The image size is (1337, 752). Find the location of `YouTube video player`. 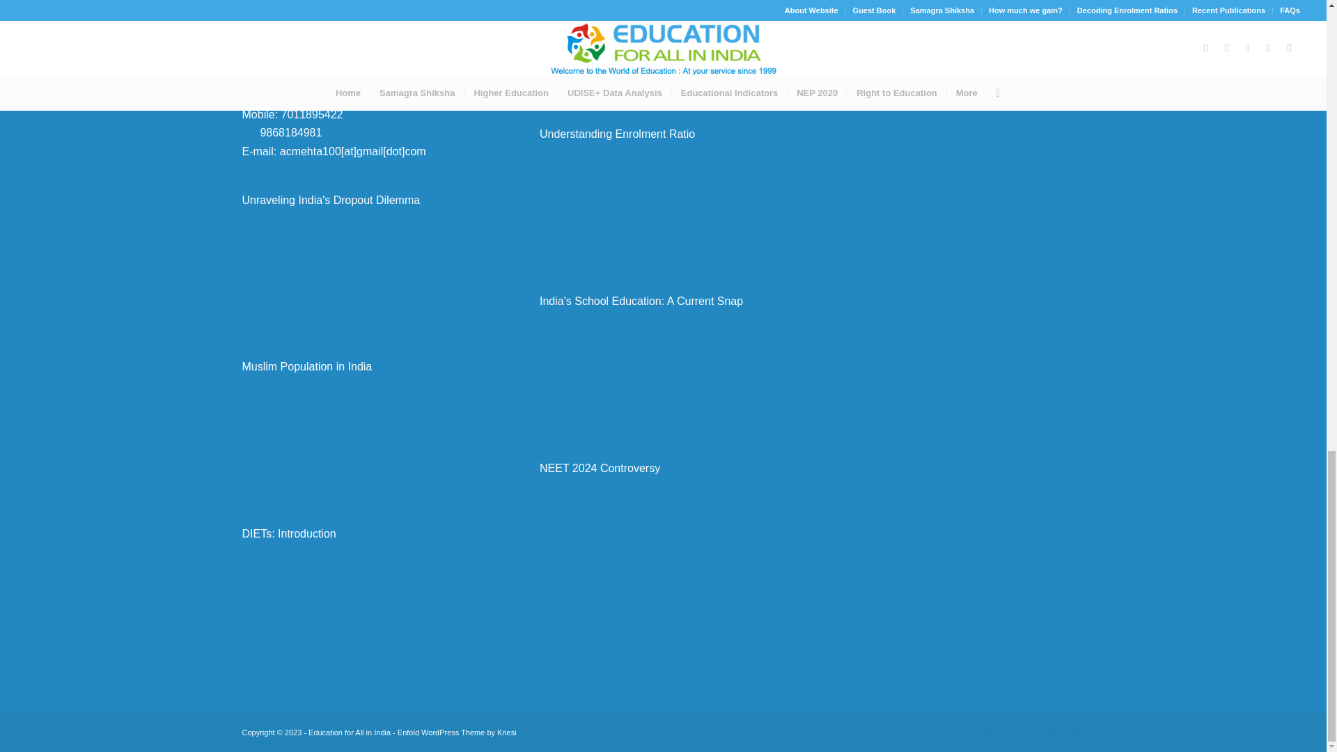

YouTube video player is located at coordinates (365, 604).